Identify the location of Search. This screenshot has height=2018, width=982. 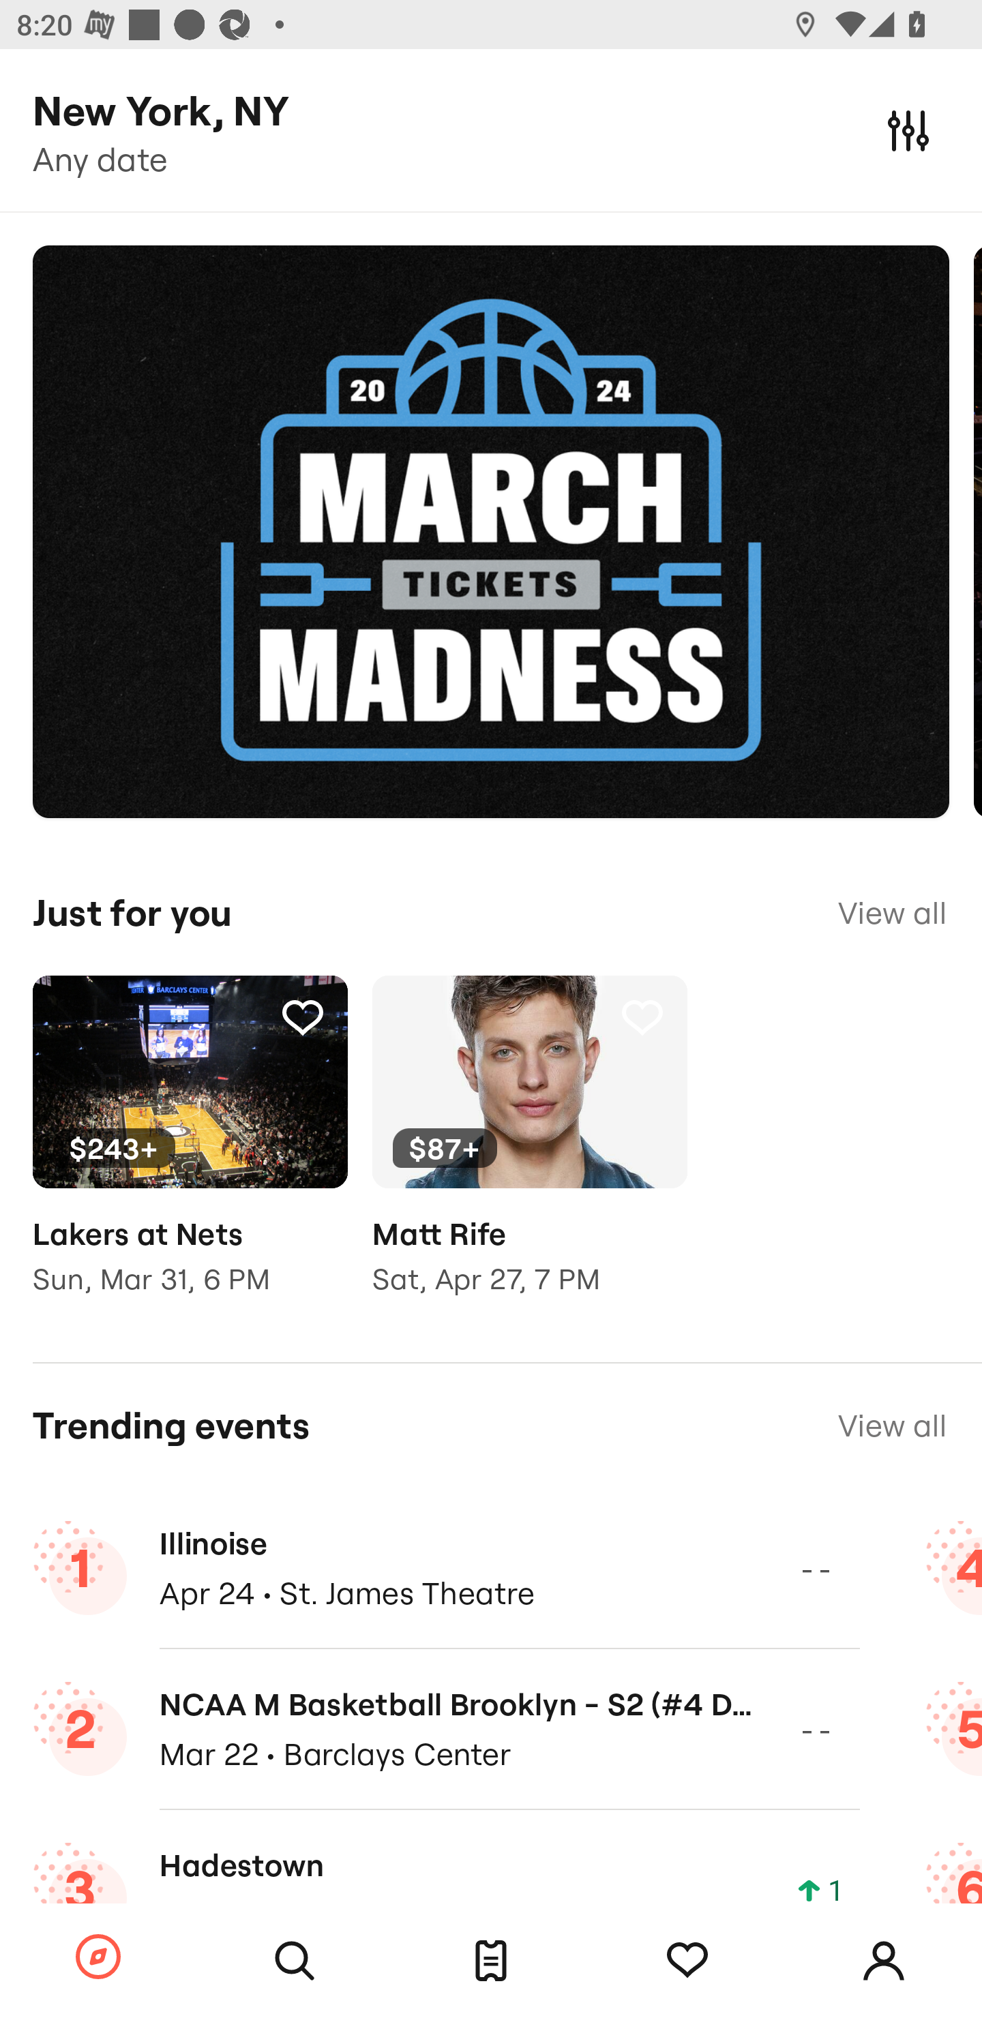
(295, 1961).